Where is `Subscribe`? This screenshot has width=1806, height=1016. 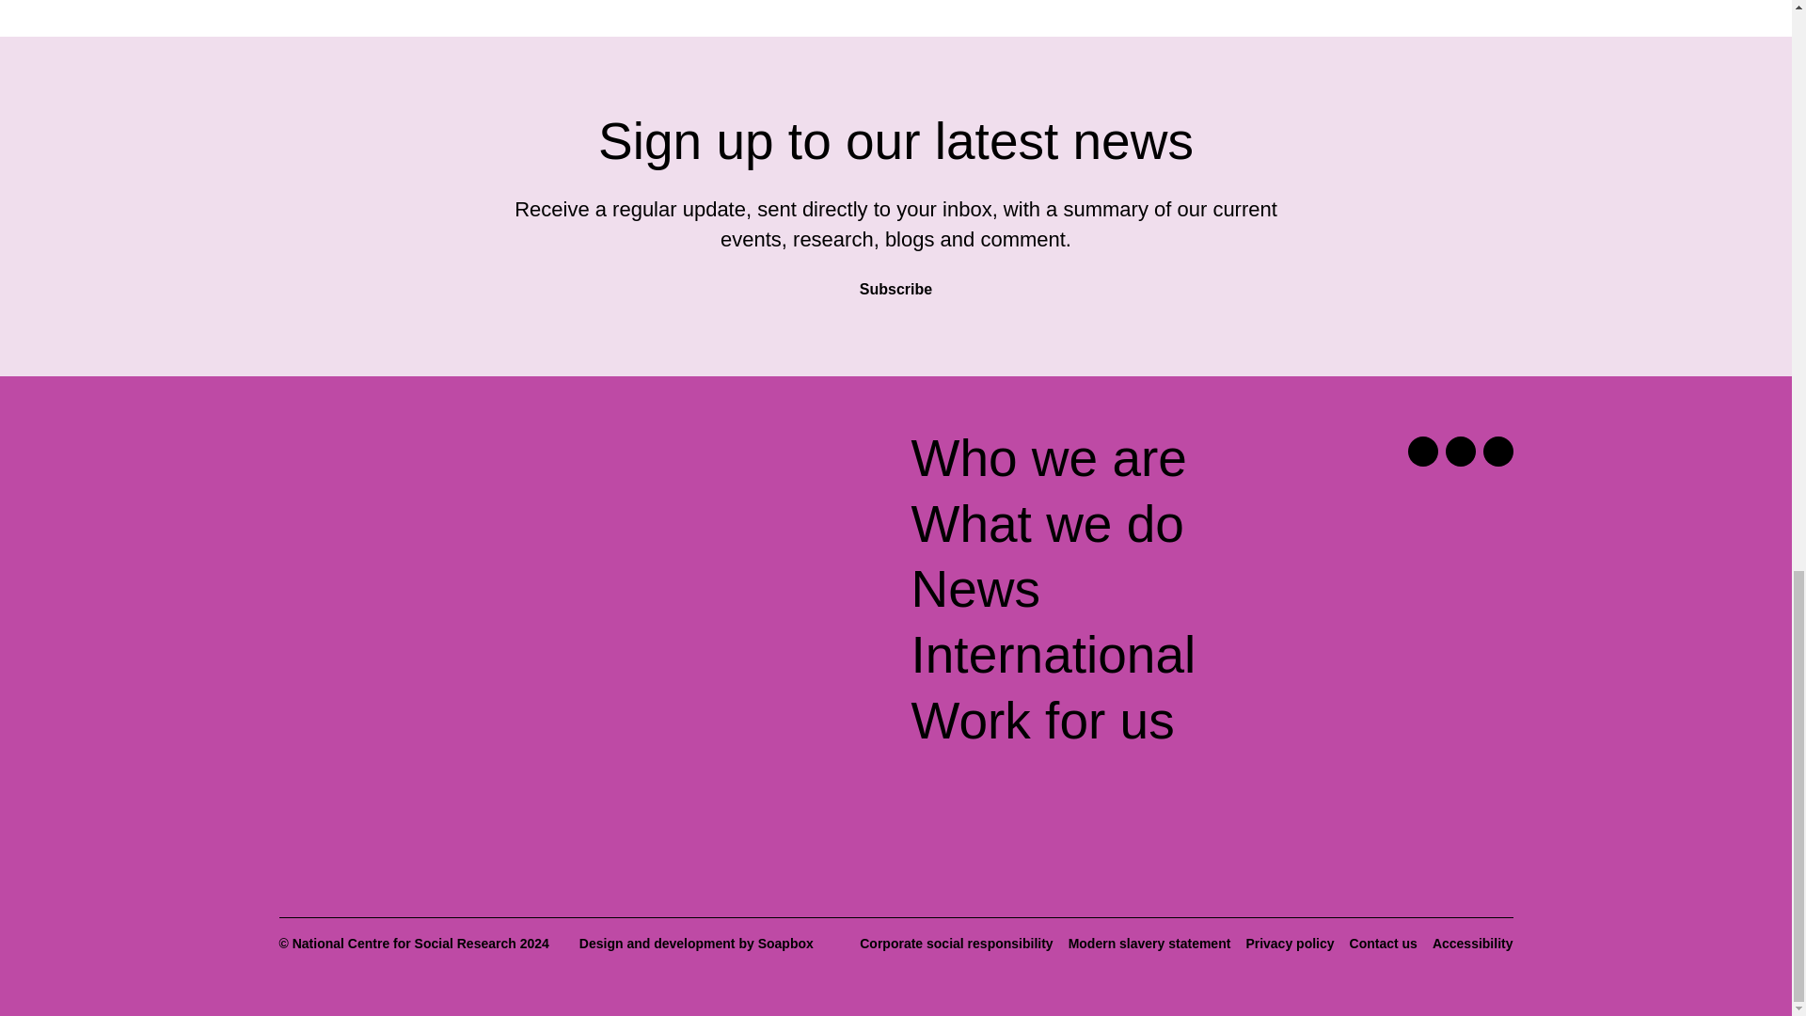 Subscribe is located at coordinates (895, 280).